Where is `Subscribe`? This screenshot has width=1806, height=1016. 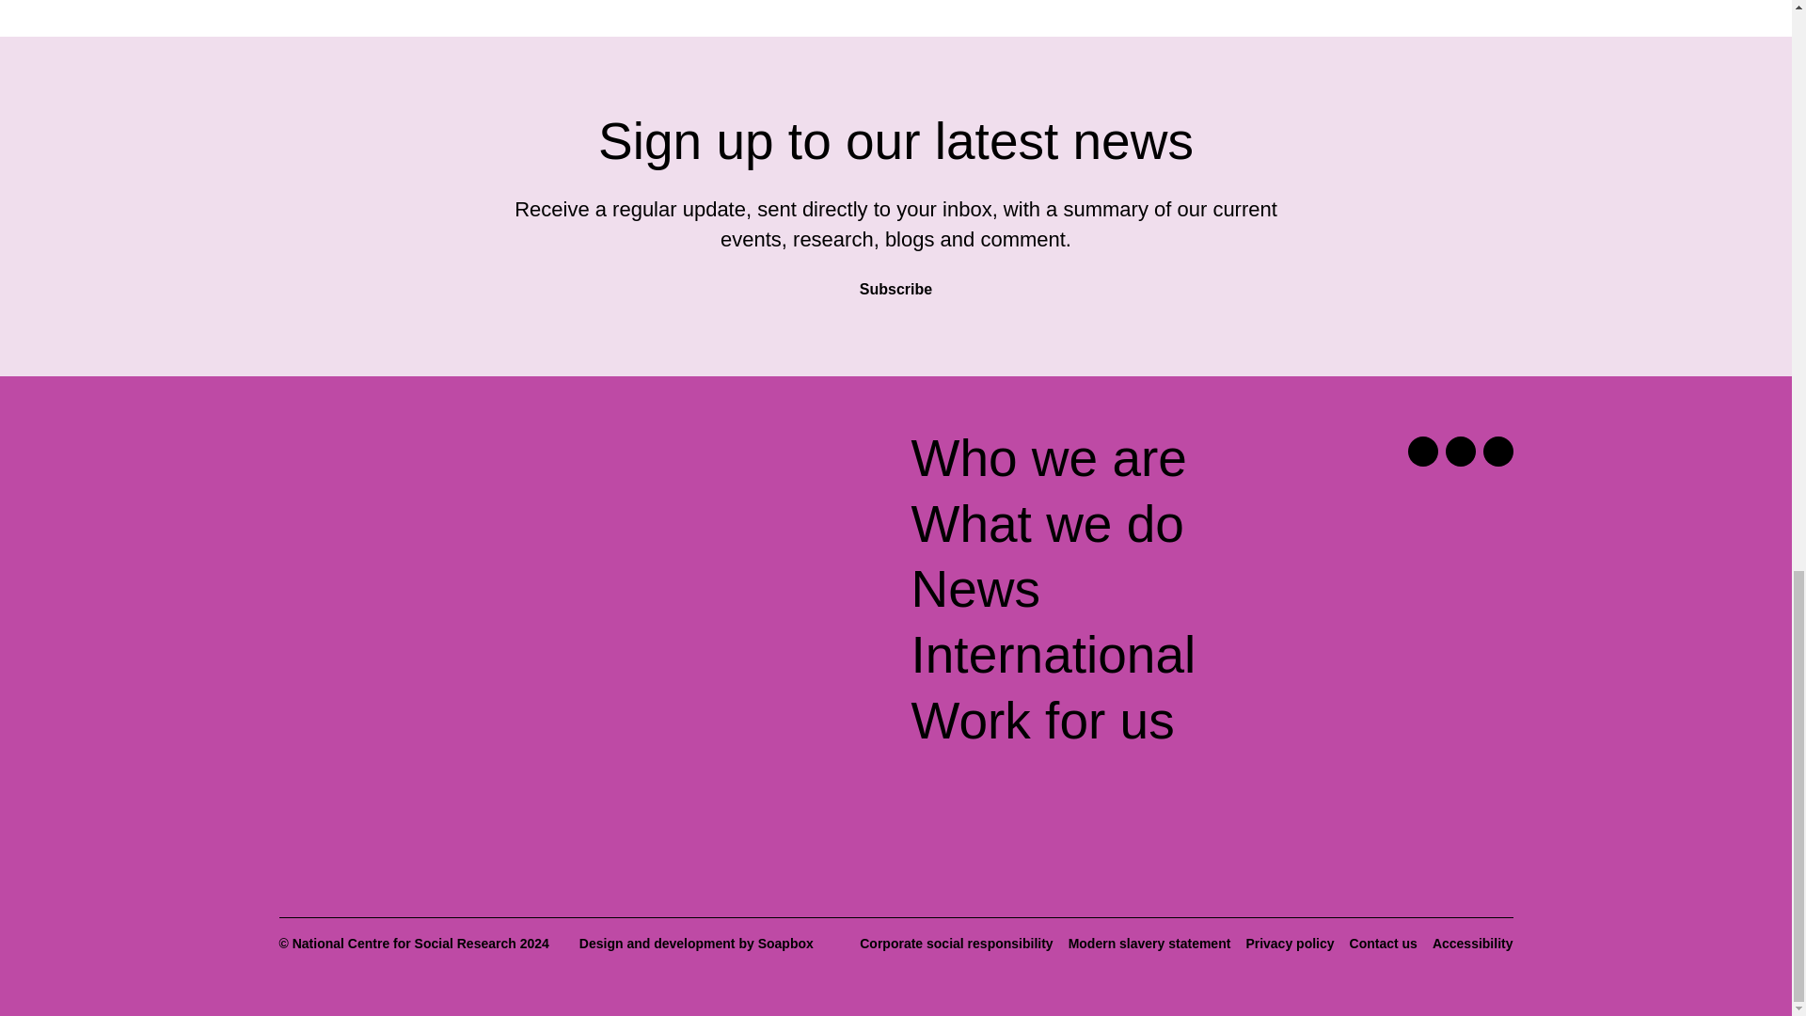 Subscribe is located at coordinates (895, 280).